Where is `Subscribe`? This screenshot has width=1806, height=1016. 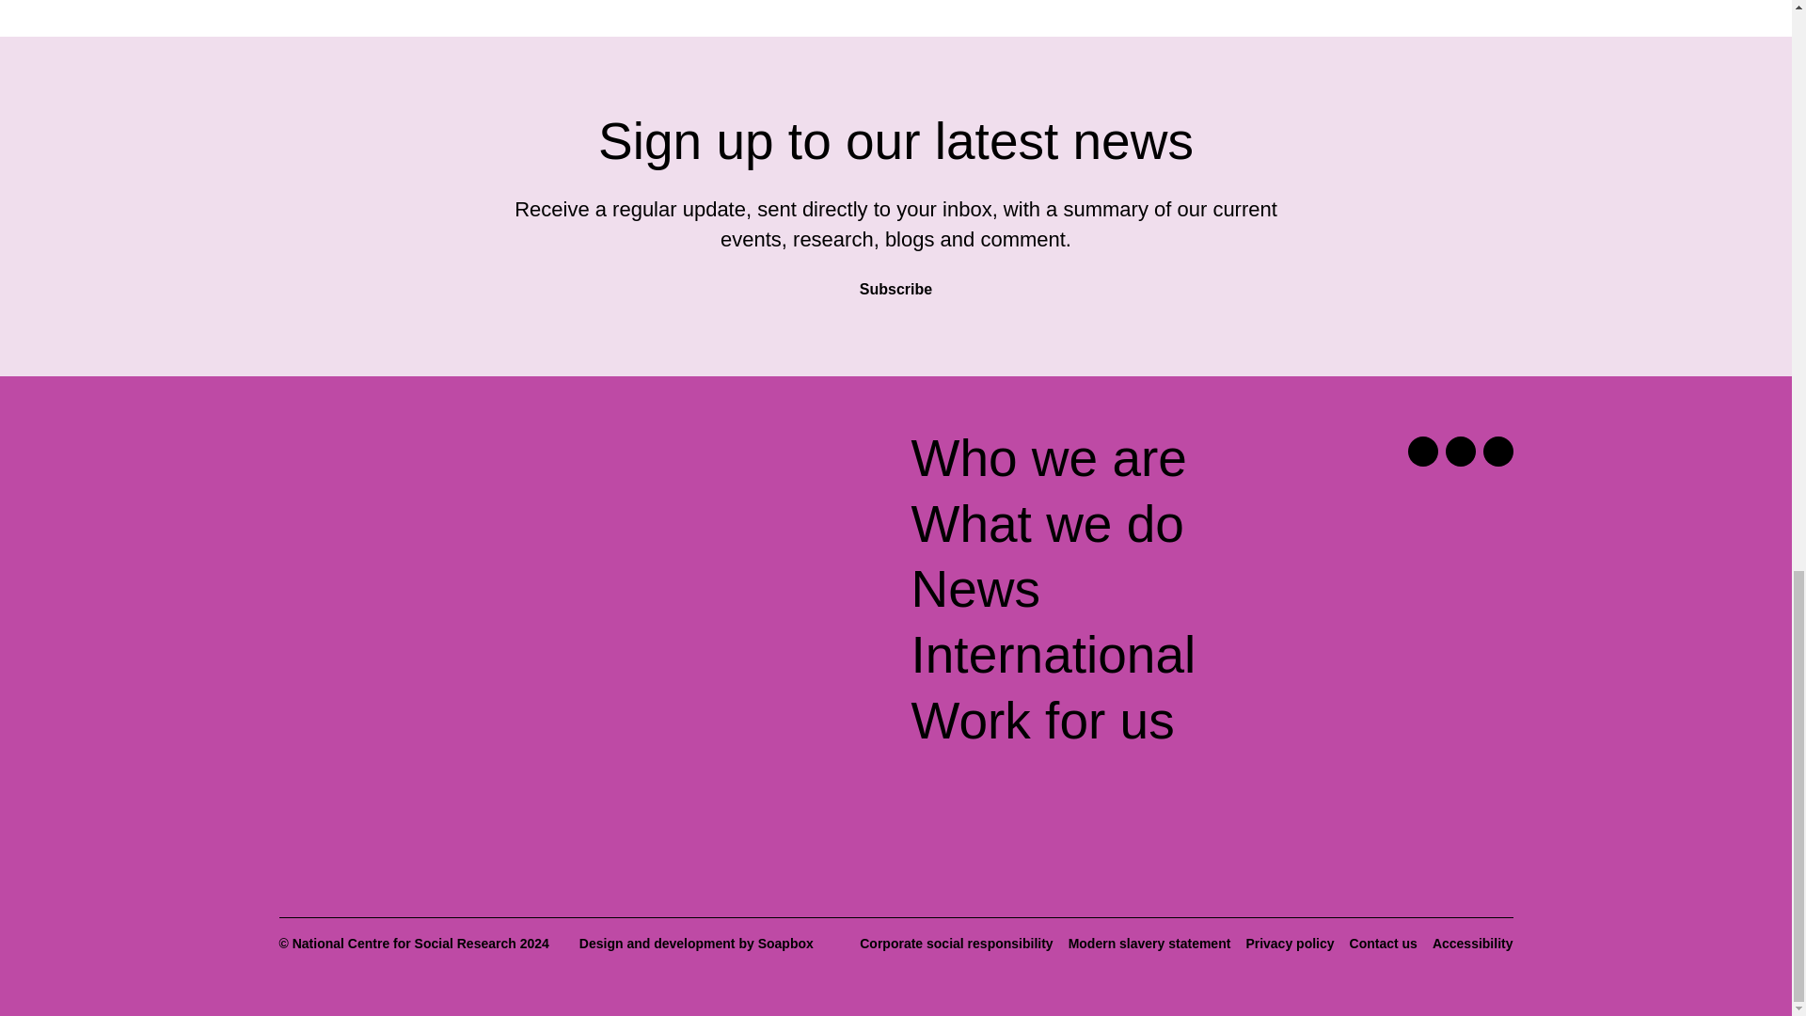 Subscribe is located at coordinates (895, 280).